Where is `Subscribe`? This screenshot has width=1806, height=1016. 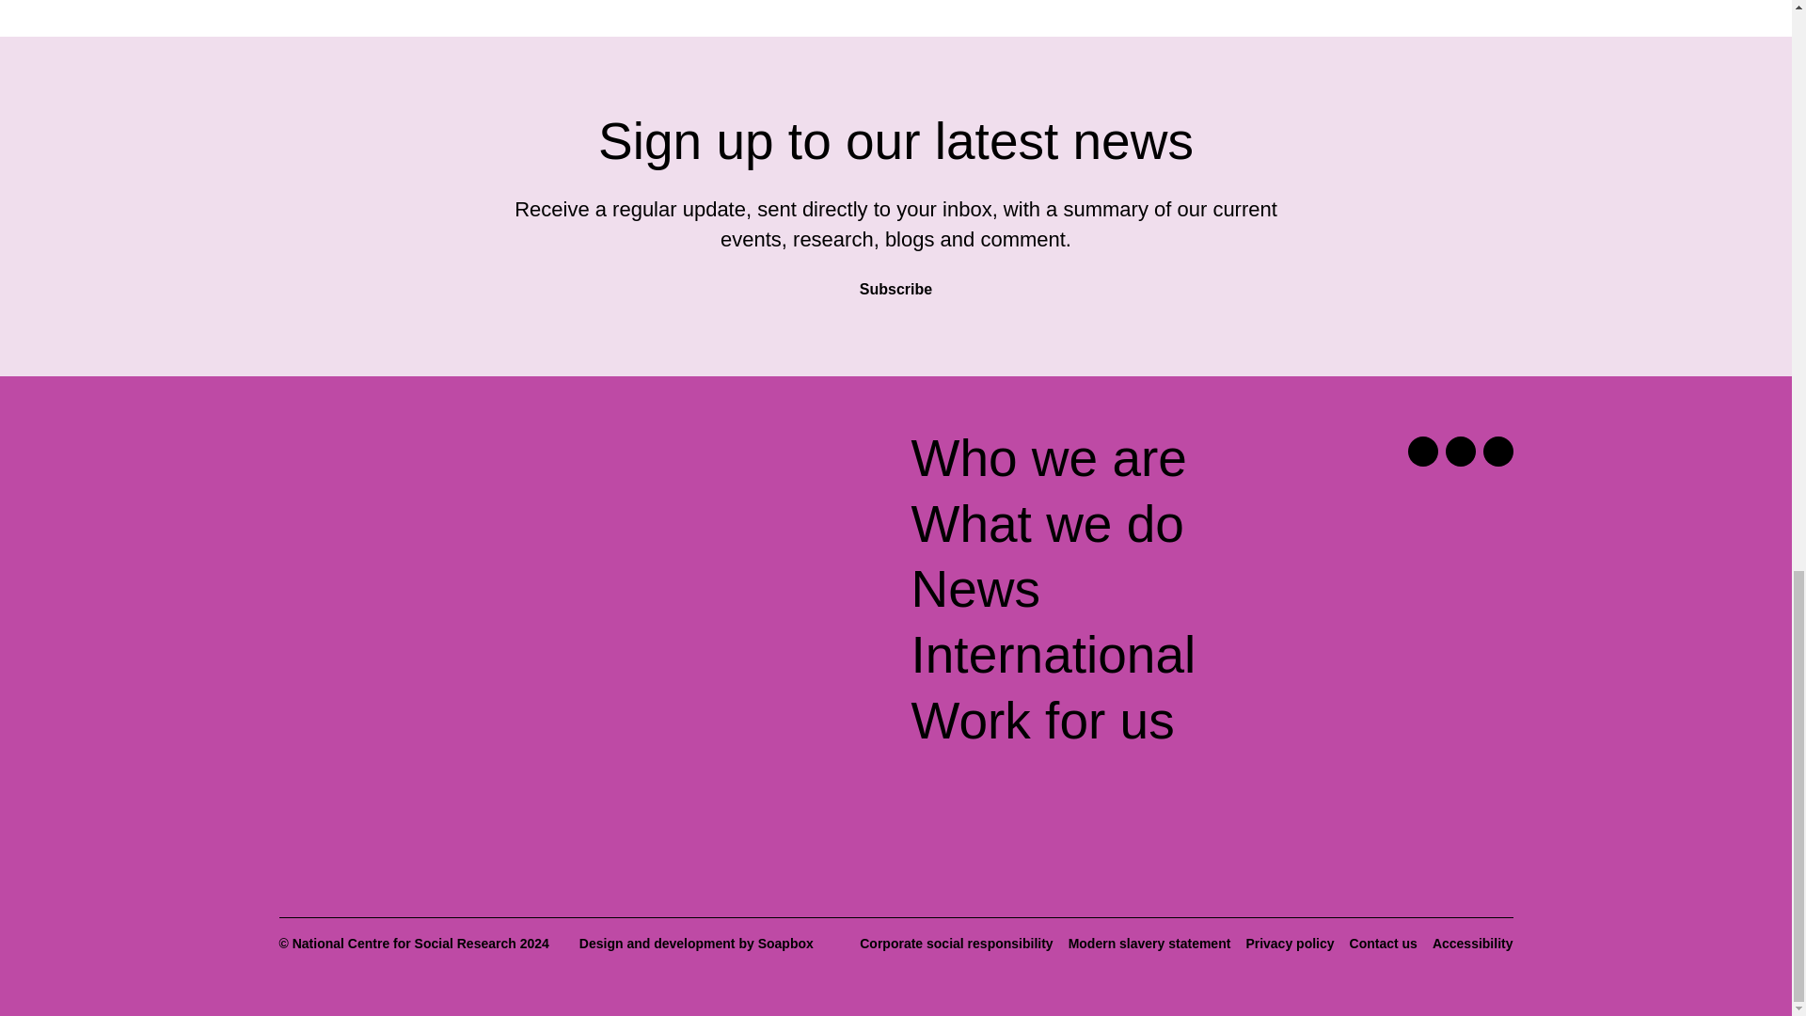 Subscribe is located at coordinates (895, 280).